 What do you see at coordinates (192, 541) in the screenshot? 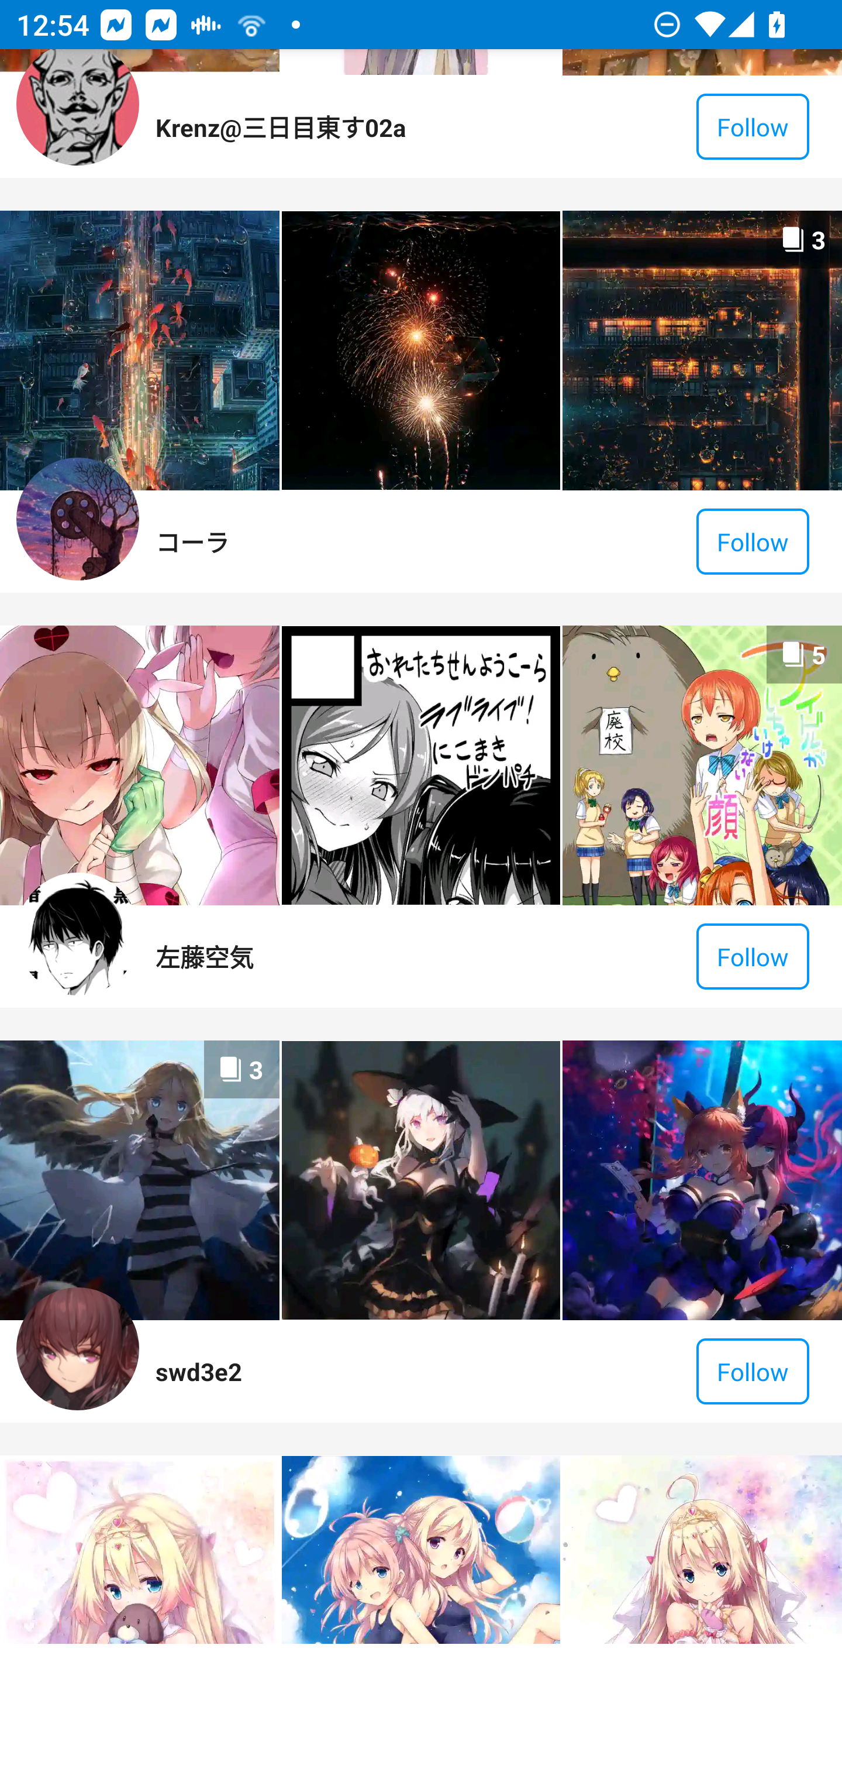
I see `コーラ` at bounding box center [192, 541].